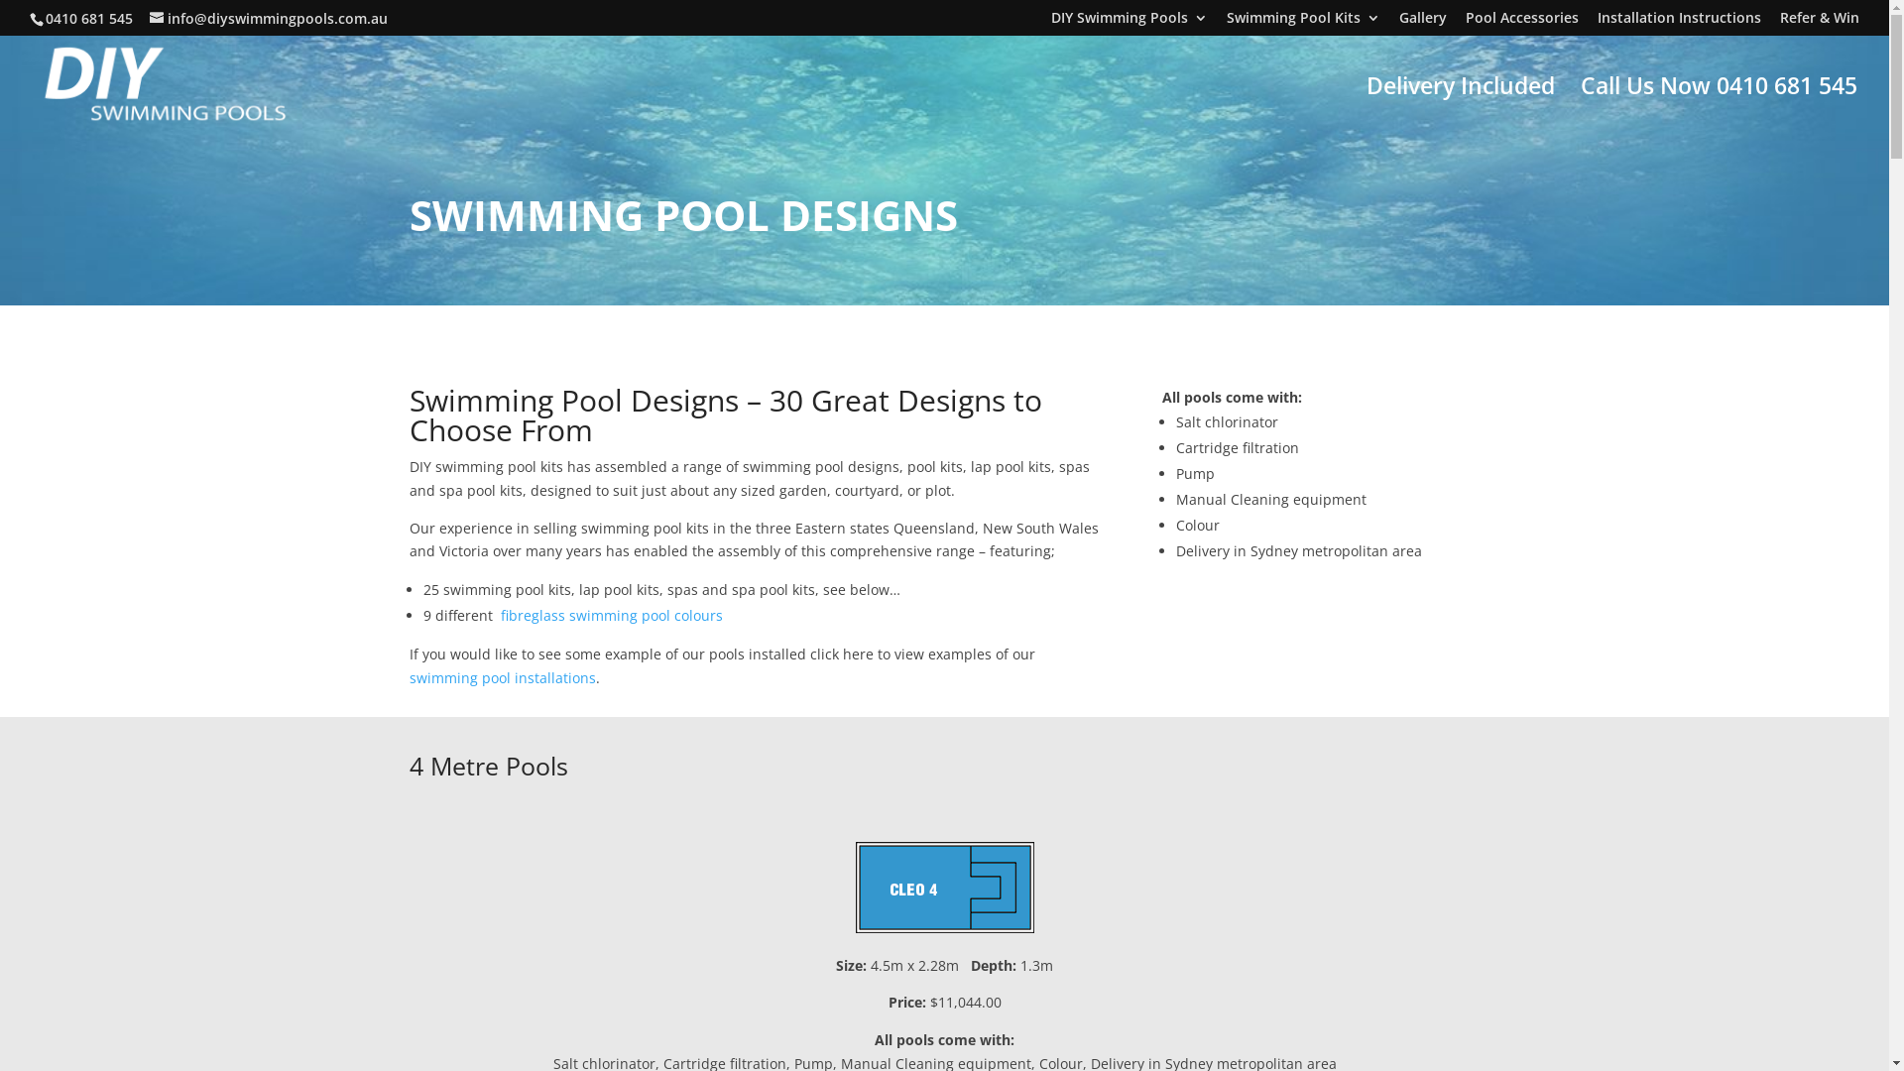 The width and height of the screenshot is (1904, 1071). I want to click on Installation Instructions, so click(1680, 22).